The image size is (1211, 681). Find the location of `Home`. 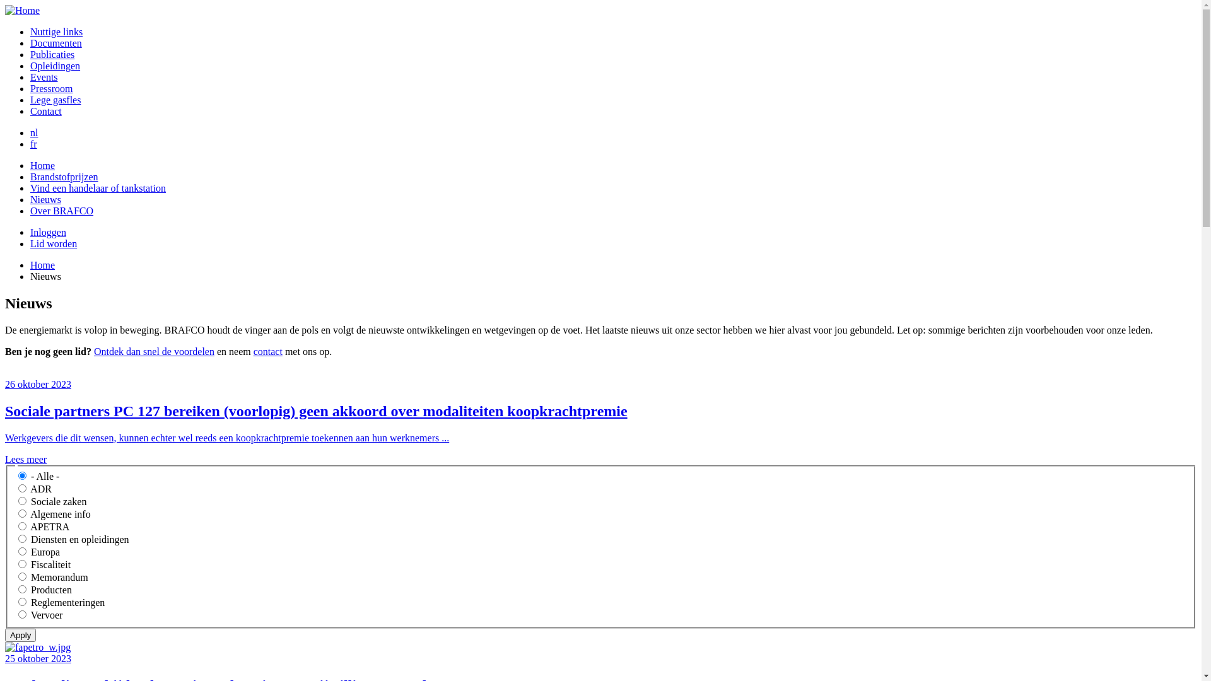

Home is located at coordinates (43, 265).